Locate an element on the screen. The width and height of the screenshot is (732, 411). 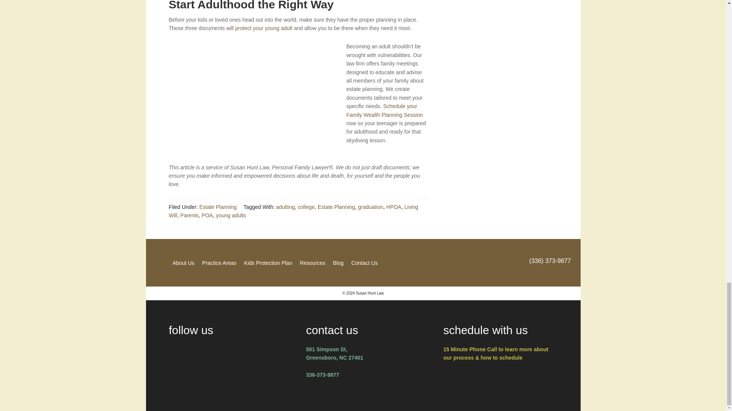
Schedule your Family Wealth Planning Session is located at coordinates (384, 110).